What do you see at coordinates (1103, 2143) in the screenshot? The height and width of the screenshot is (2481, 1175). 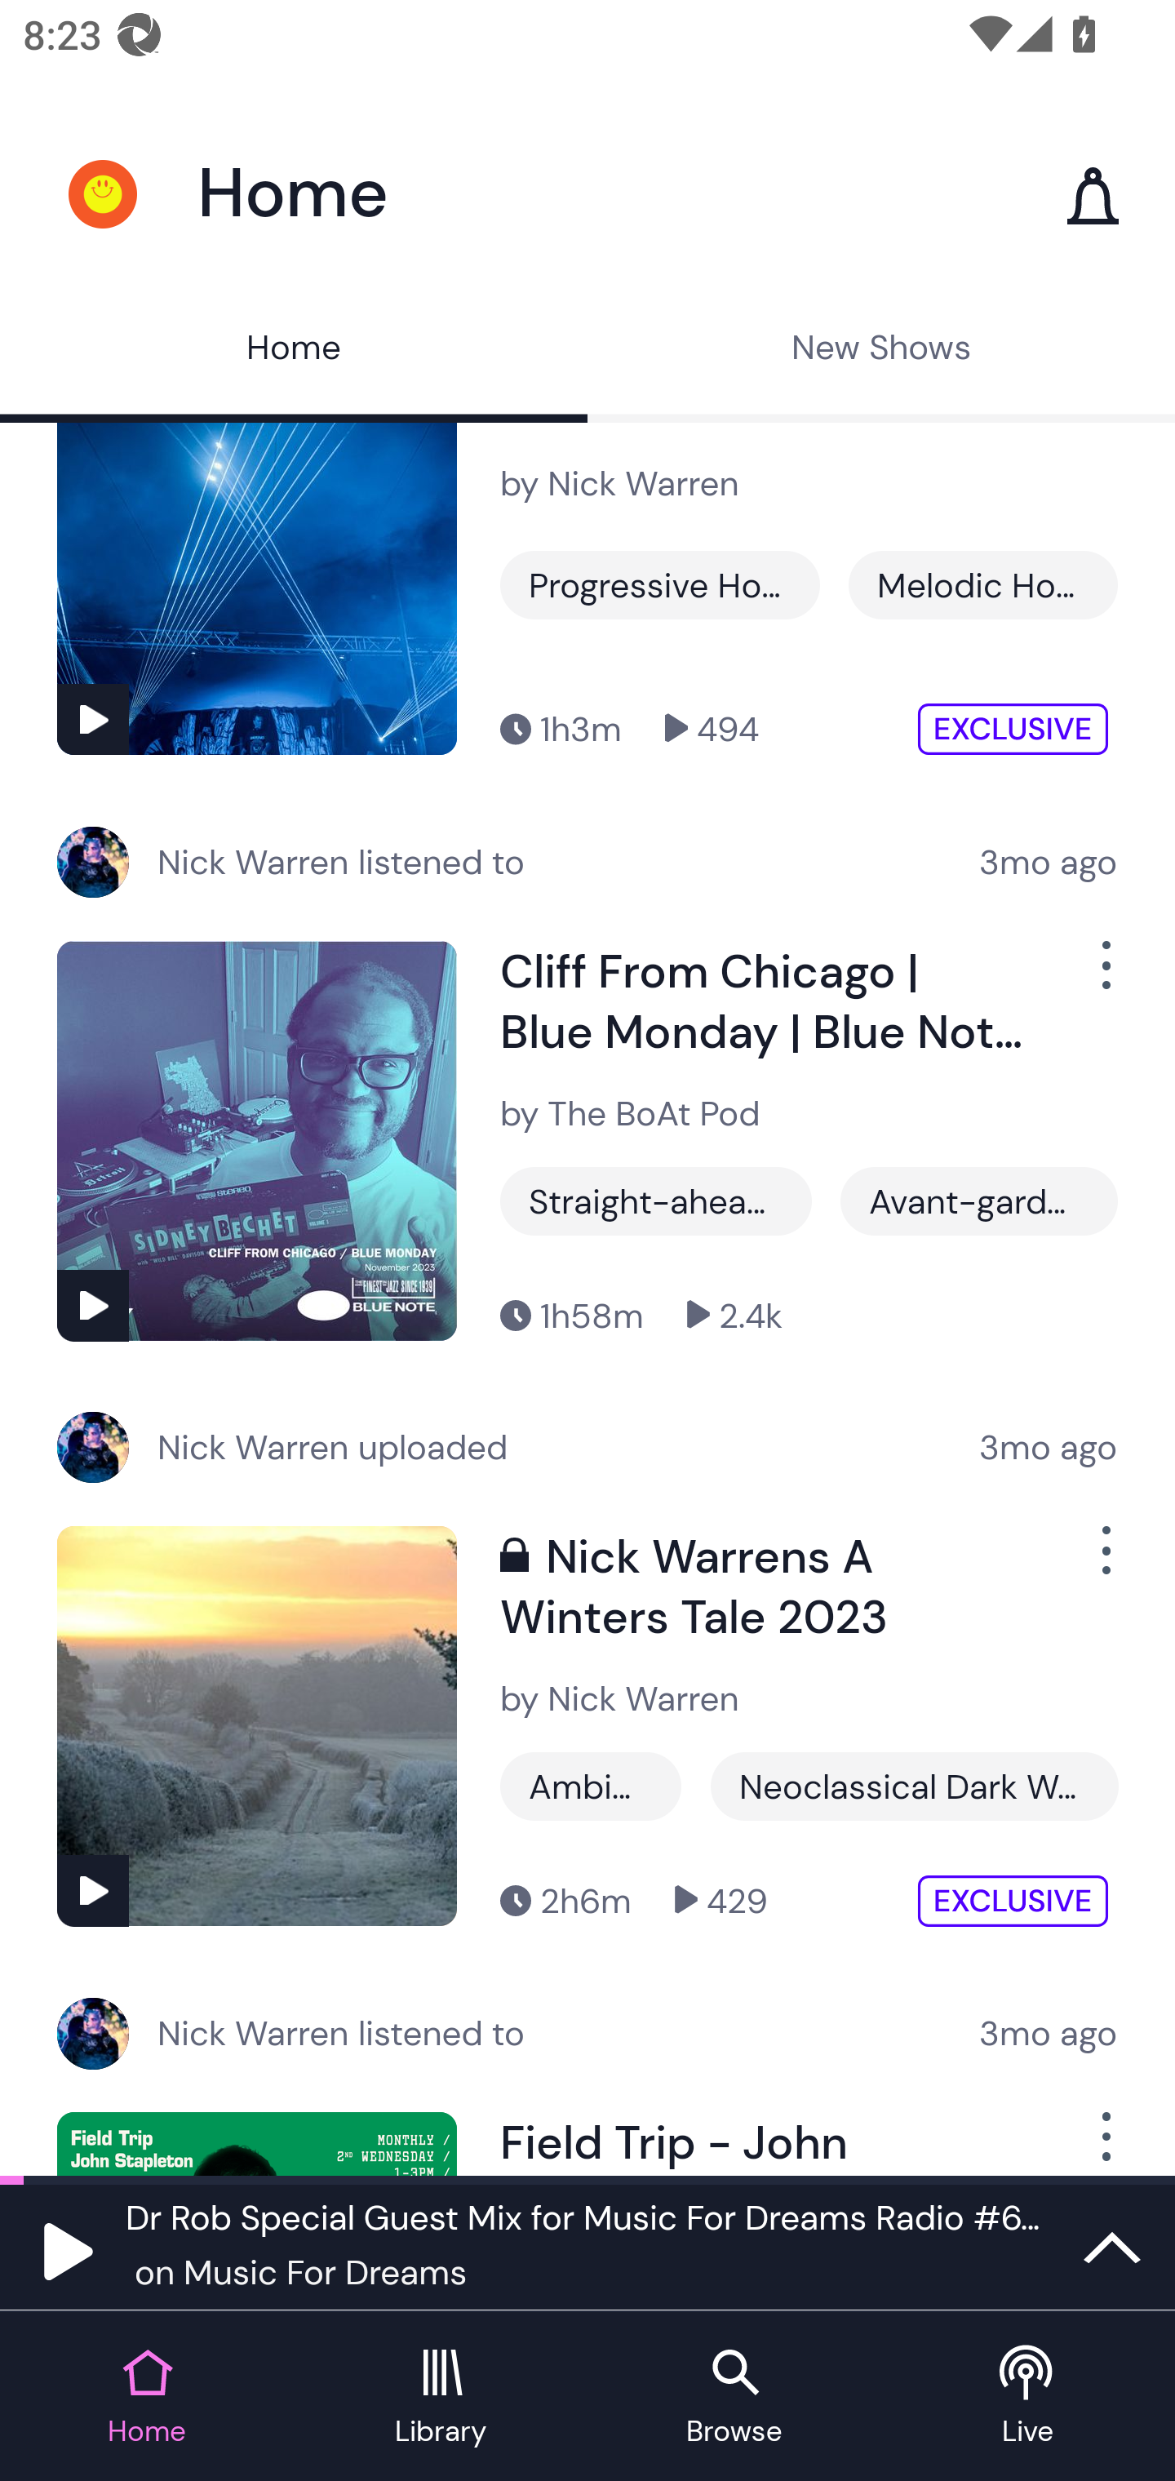 I see `Show Options Menu Button` at bounding box center [1103, 2143].